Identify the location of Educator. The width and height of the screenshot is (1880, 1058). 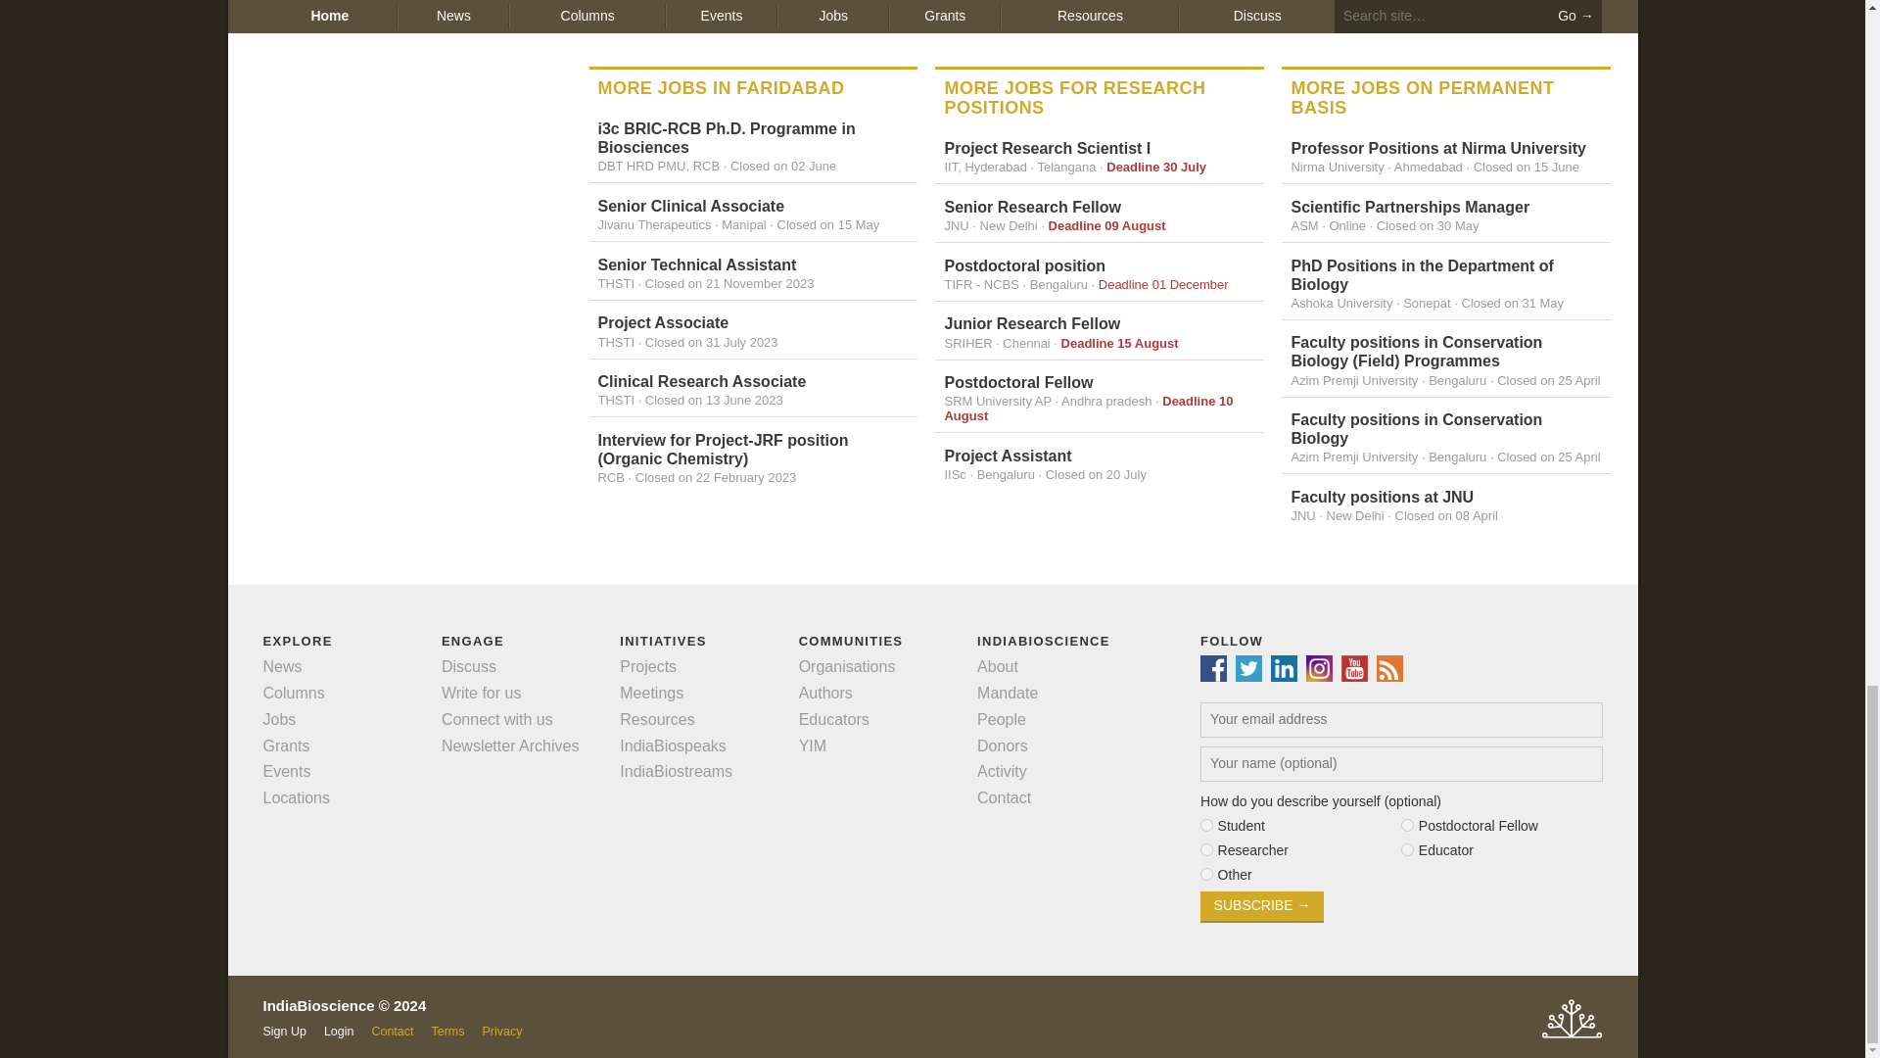
(1406, 848).